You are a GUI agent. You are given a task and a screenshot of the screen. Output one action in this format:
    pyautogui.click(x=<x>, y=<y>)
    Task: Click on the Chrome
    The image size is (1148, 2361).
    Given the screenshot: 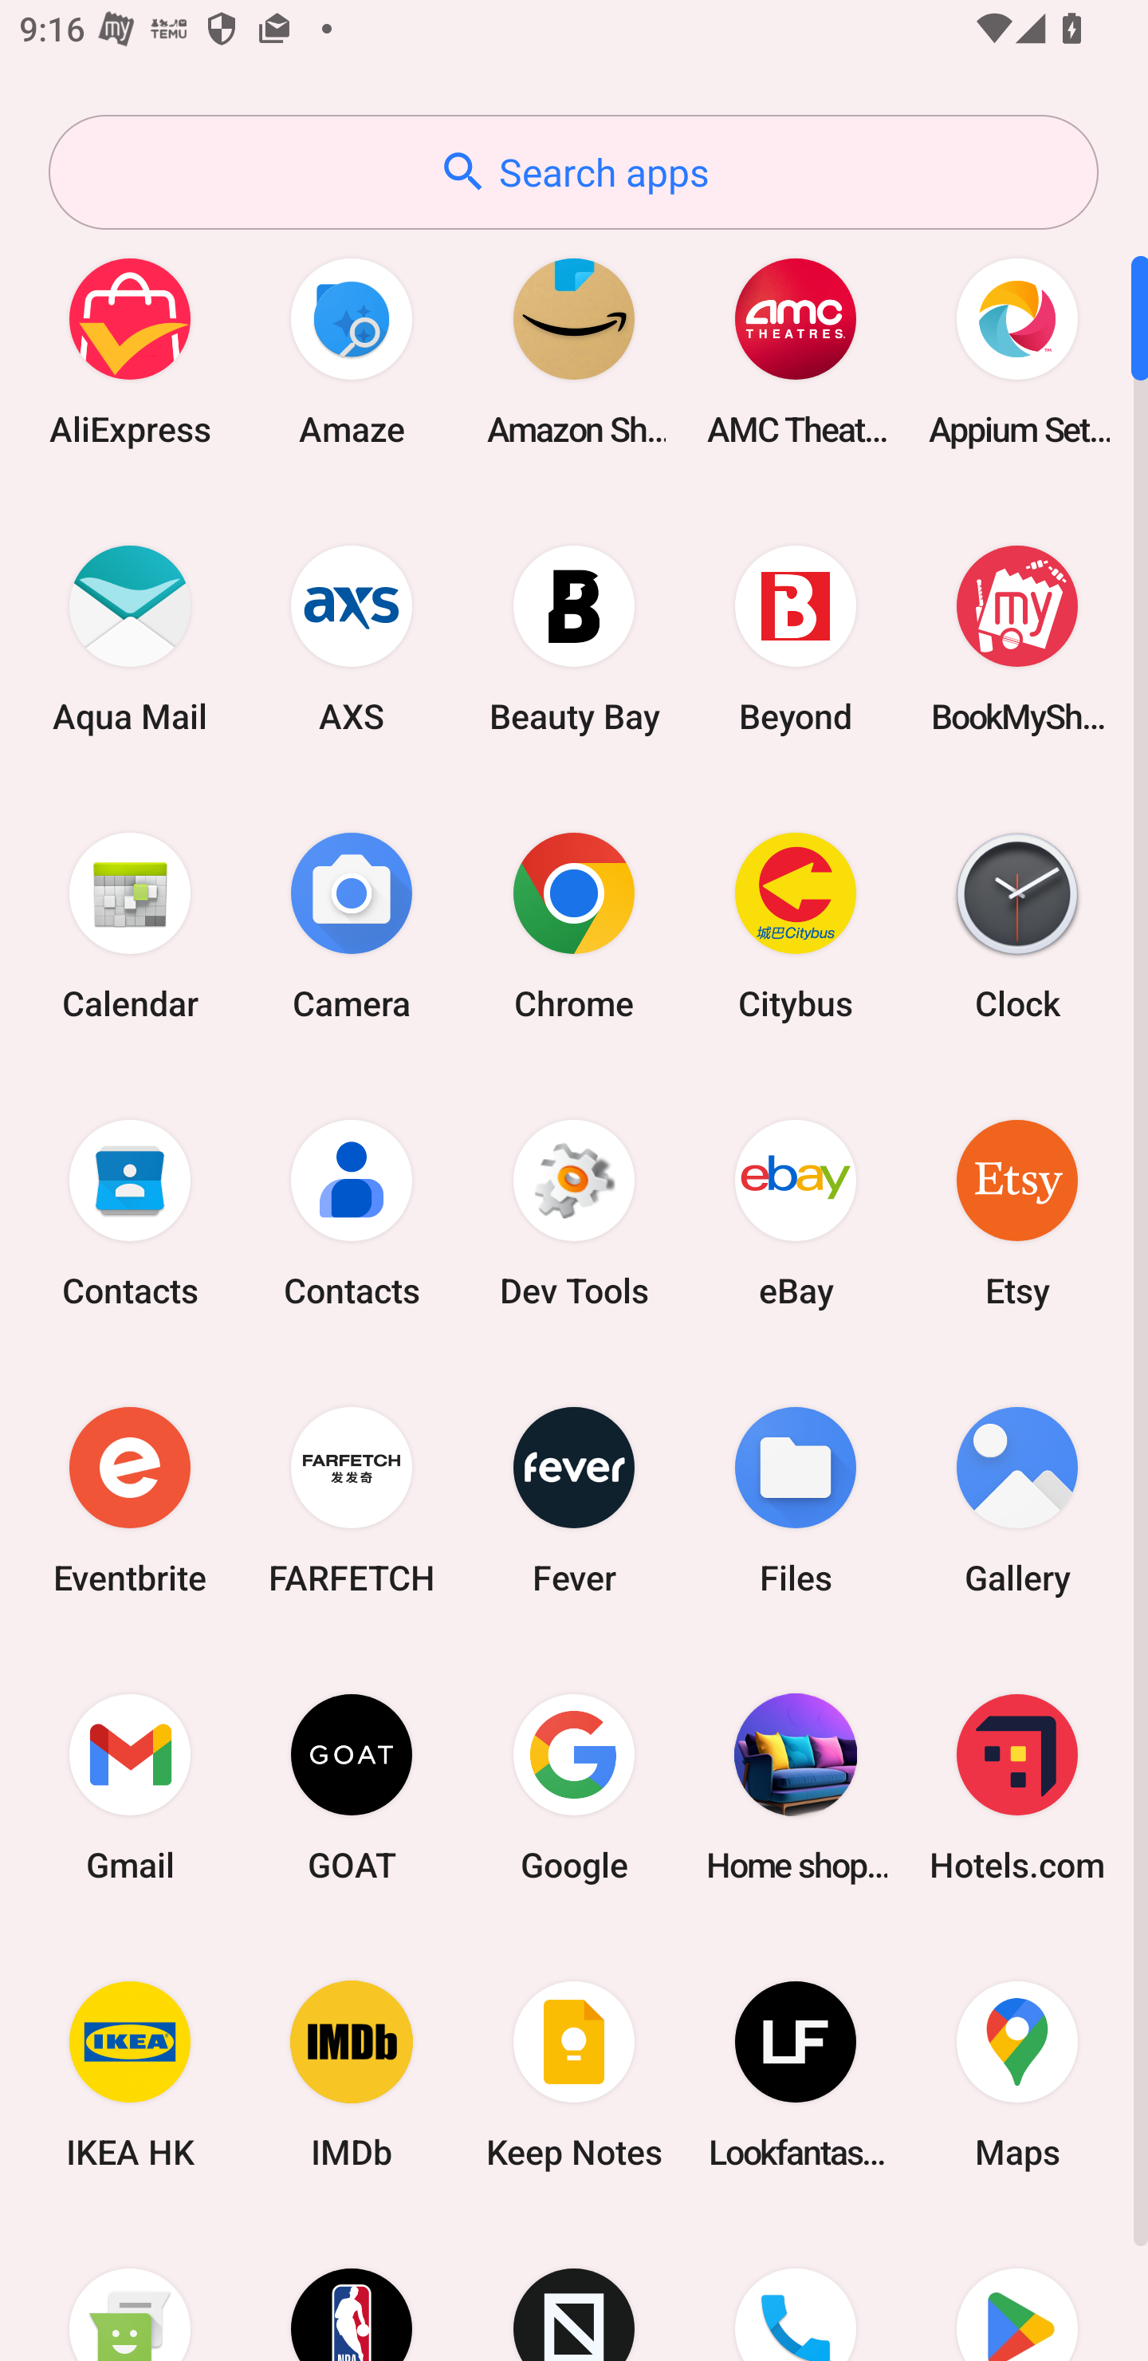 What is the action you would take?
    pyautogui.click(x=574, y=925)
    